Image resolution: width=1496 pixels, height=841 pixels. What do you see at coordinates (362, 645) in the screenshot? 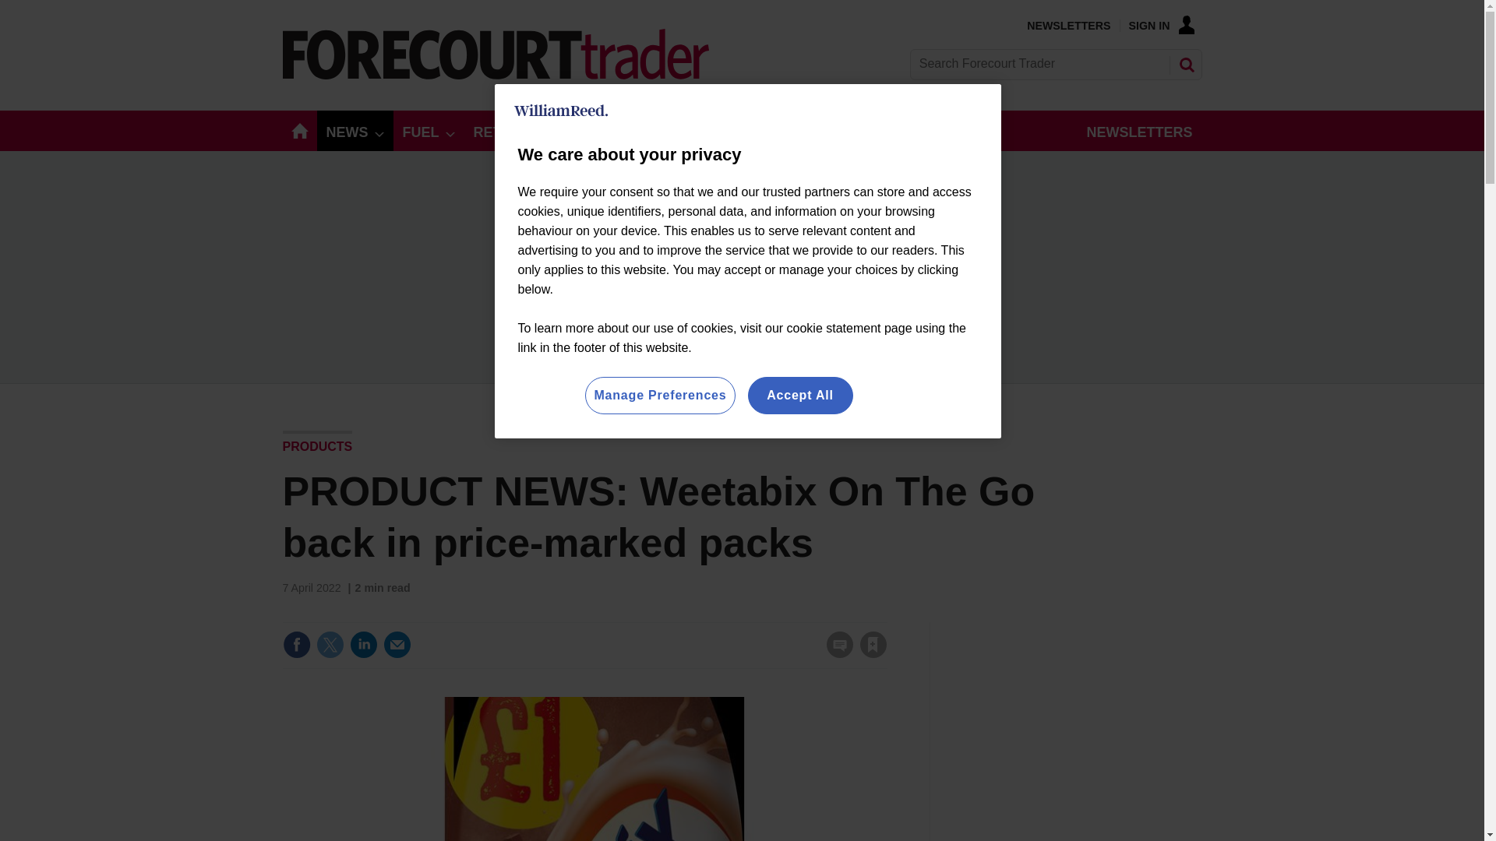
I see `Share this on Linked in` at bounding box center [362, 645].